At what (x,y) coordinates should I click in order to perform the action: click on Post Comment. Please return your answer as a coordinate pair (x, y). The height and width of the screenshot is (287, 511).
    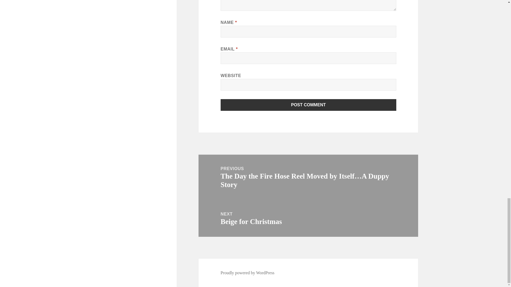
    Looking at the image, I should click on (308, 105).